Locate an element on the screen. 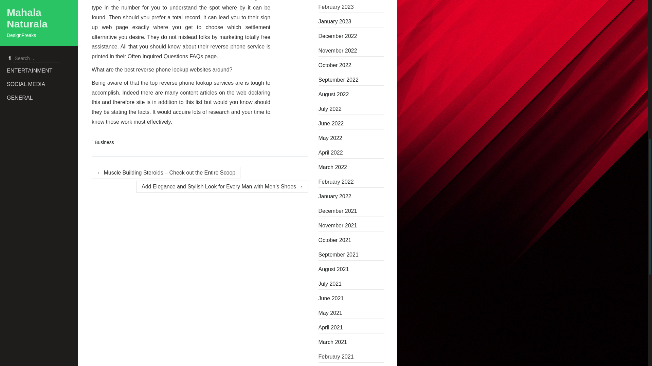 The width and height of the screenshot is (652, 366). October 2022 is located at coordinates (351, 65).